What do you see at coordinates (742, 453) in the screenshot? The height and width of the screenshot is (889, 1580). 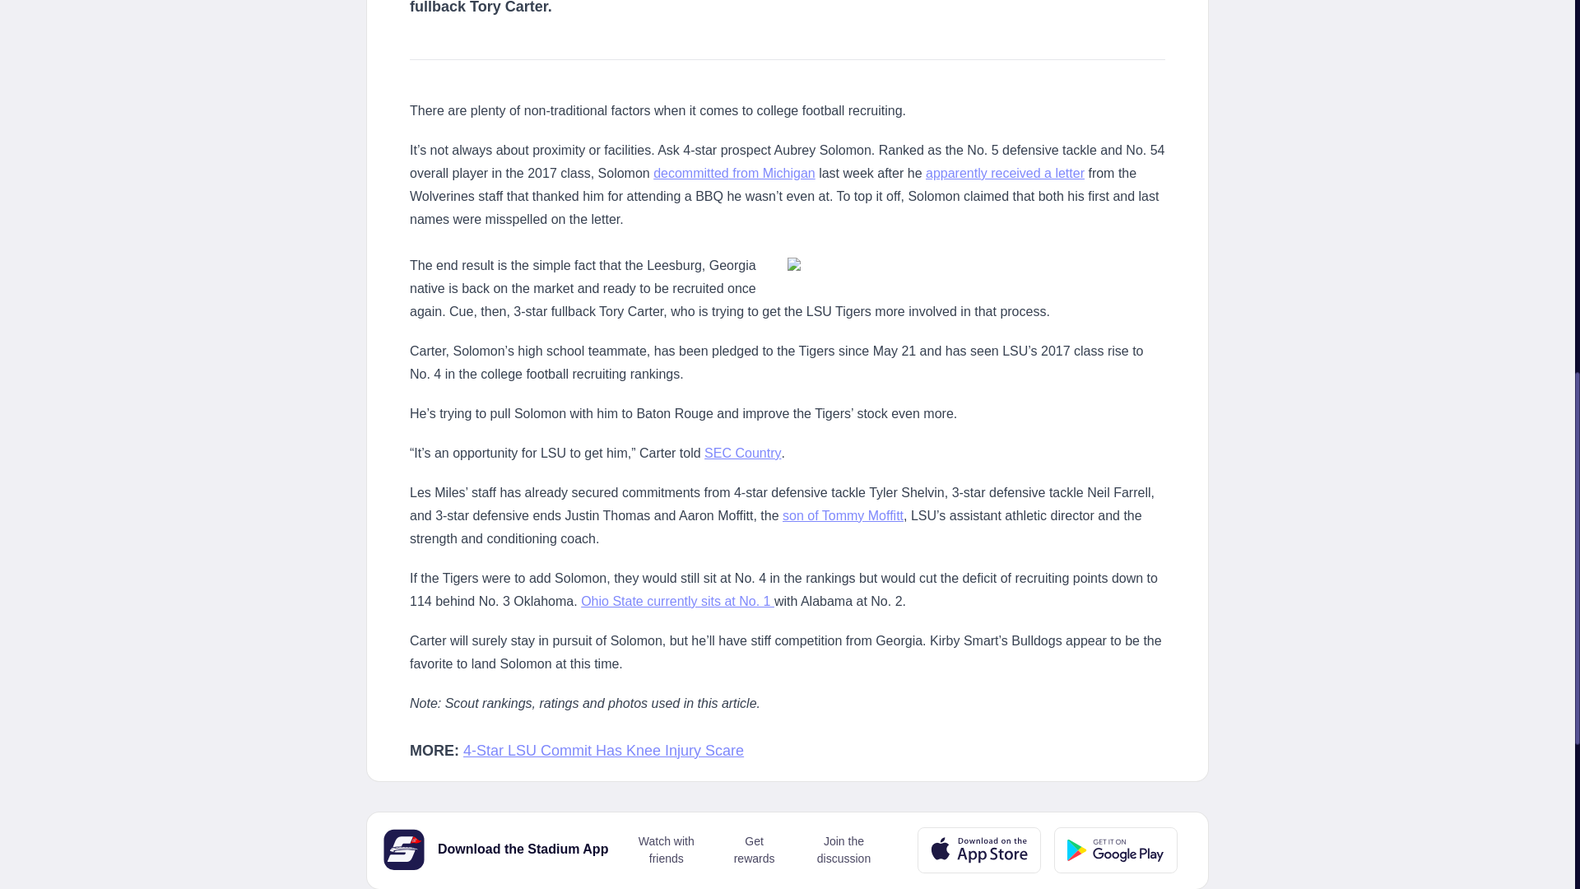 I see `SEC Country` at bounding box center [742, 453].